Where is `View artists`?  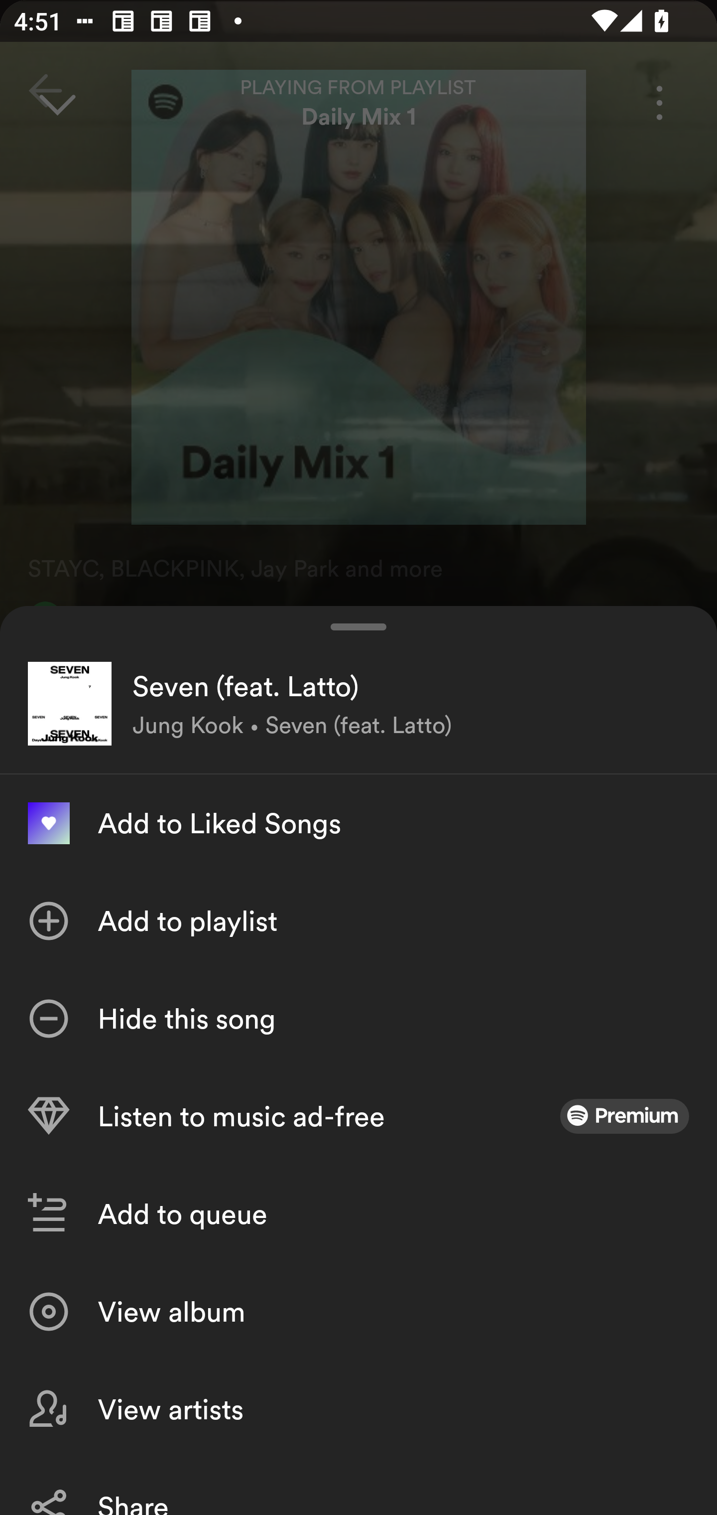 View artists is located at coordinates (358, 1408).